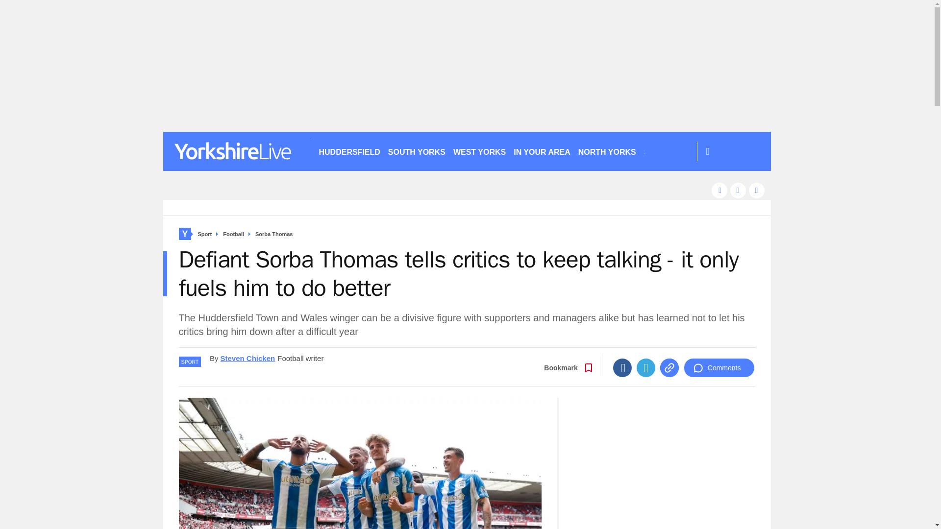 This screenshot has height=529, width=941. Describe the element at coordinates (607, 151) in the screenshot. I see `NORTH YORKS` at that location.